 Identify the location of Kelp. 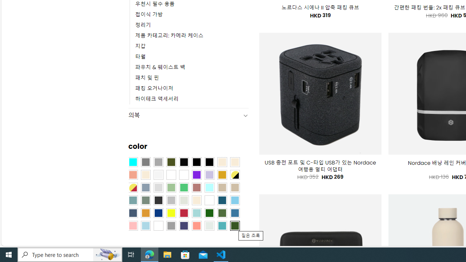
(183, 175).